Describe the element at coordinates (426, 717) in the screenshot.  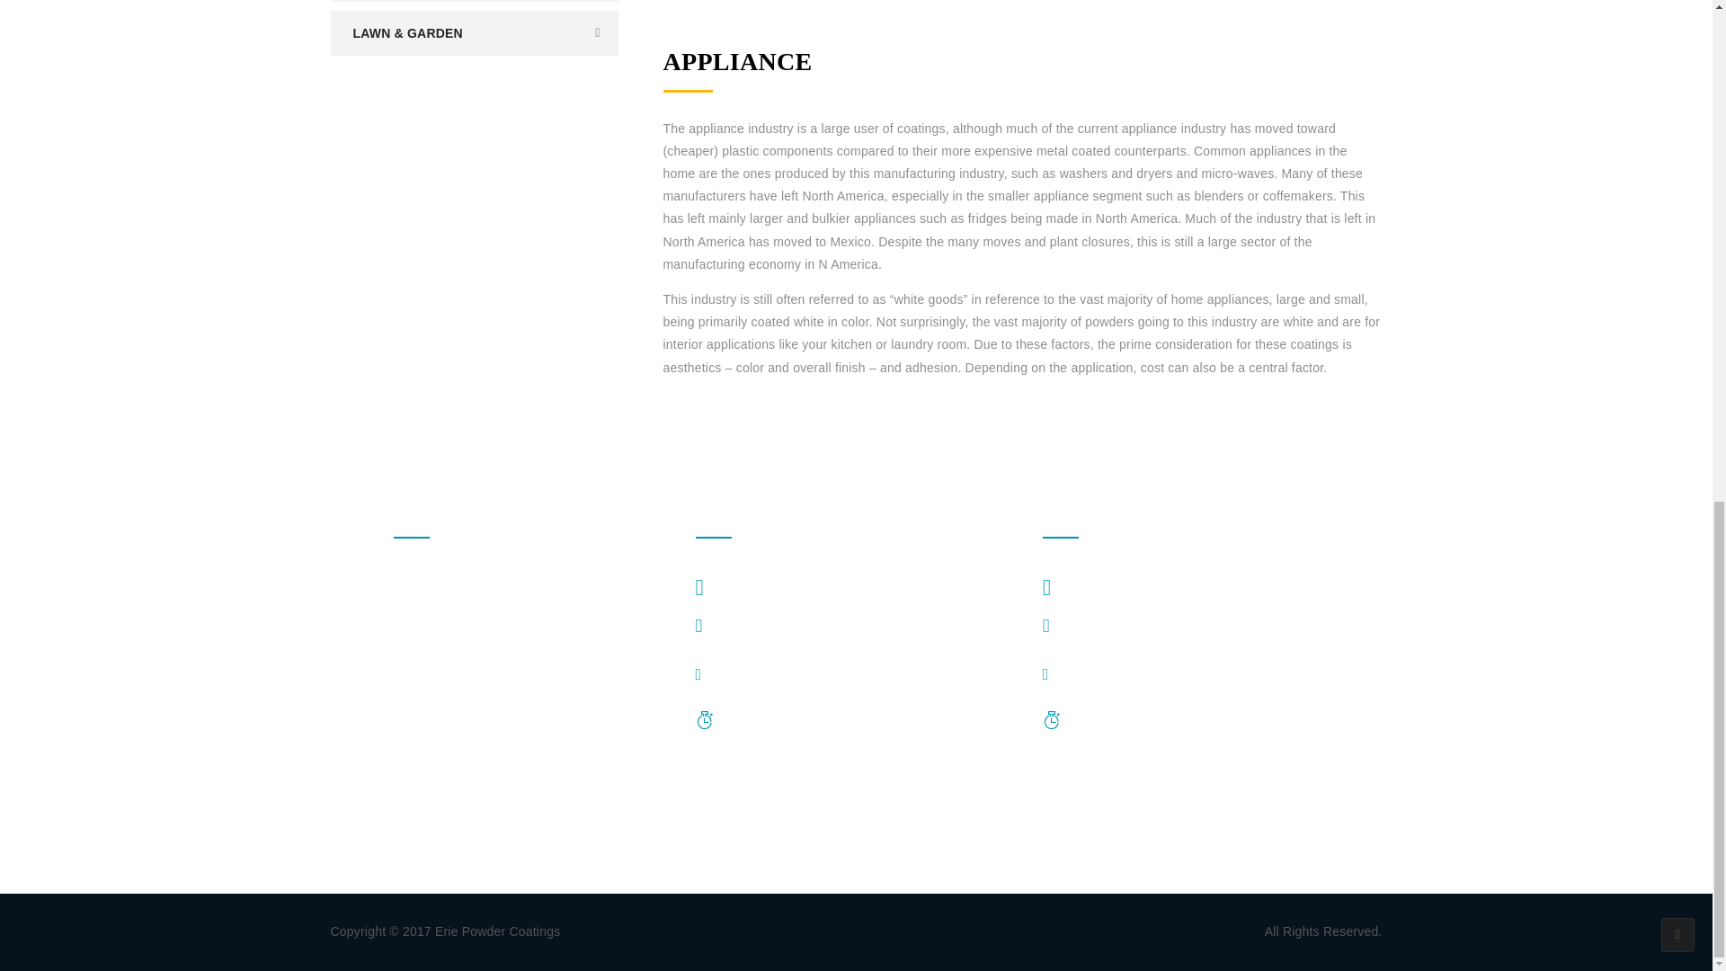
I see `Newsletters` at that location.